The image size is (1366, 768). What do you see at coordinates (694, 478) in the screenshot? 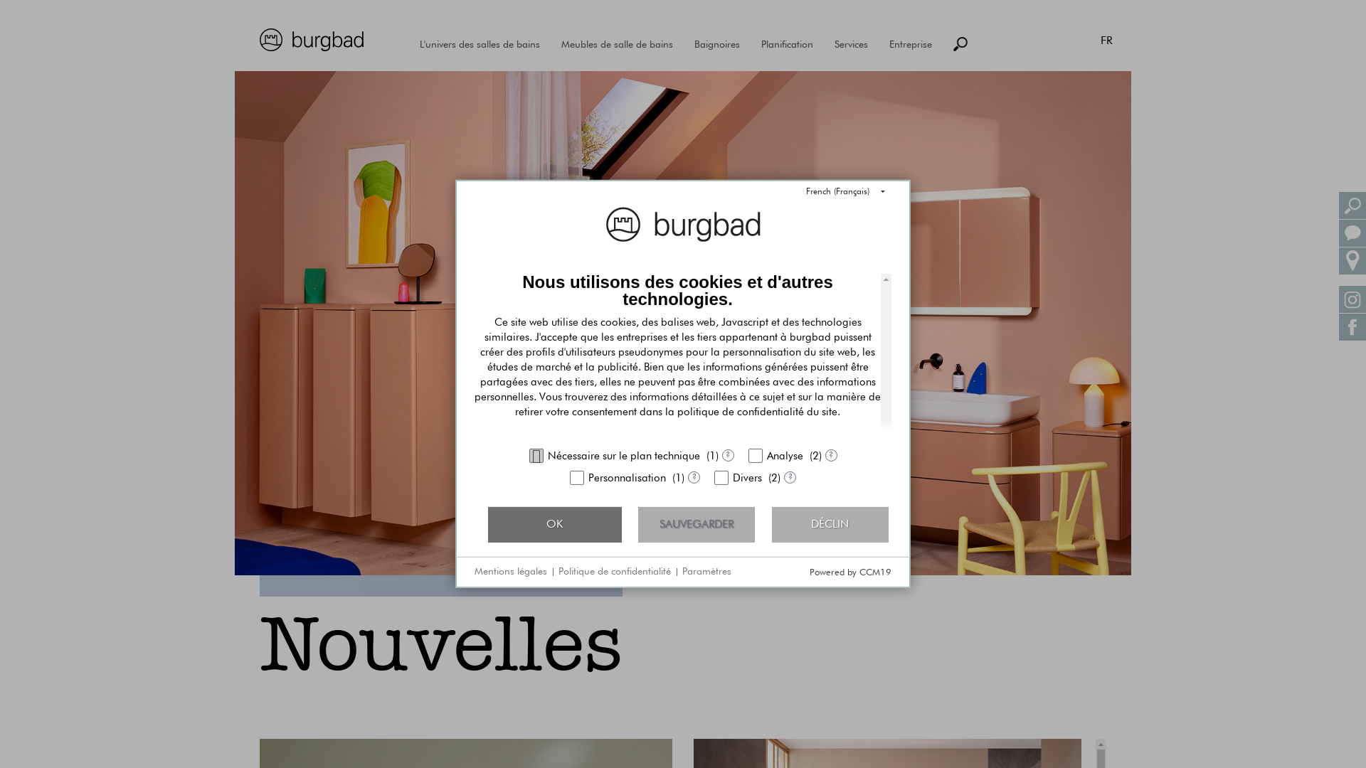
I see `?` at bounding box center [694, 478].